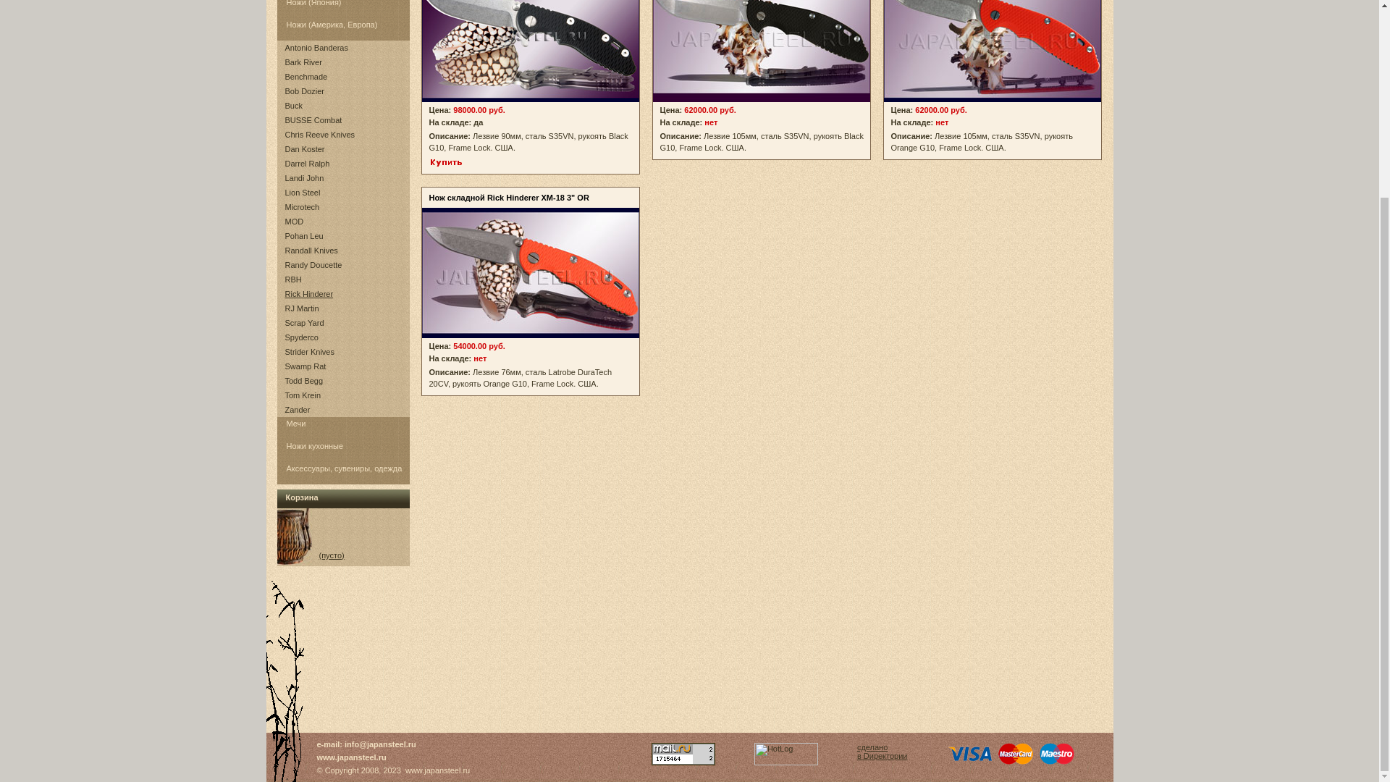  What do you see at coordinates (302, 206) in the screenshot?
I see `Microtech` at bounding box center [302, 206].